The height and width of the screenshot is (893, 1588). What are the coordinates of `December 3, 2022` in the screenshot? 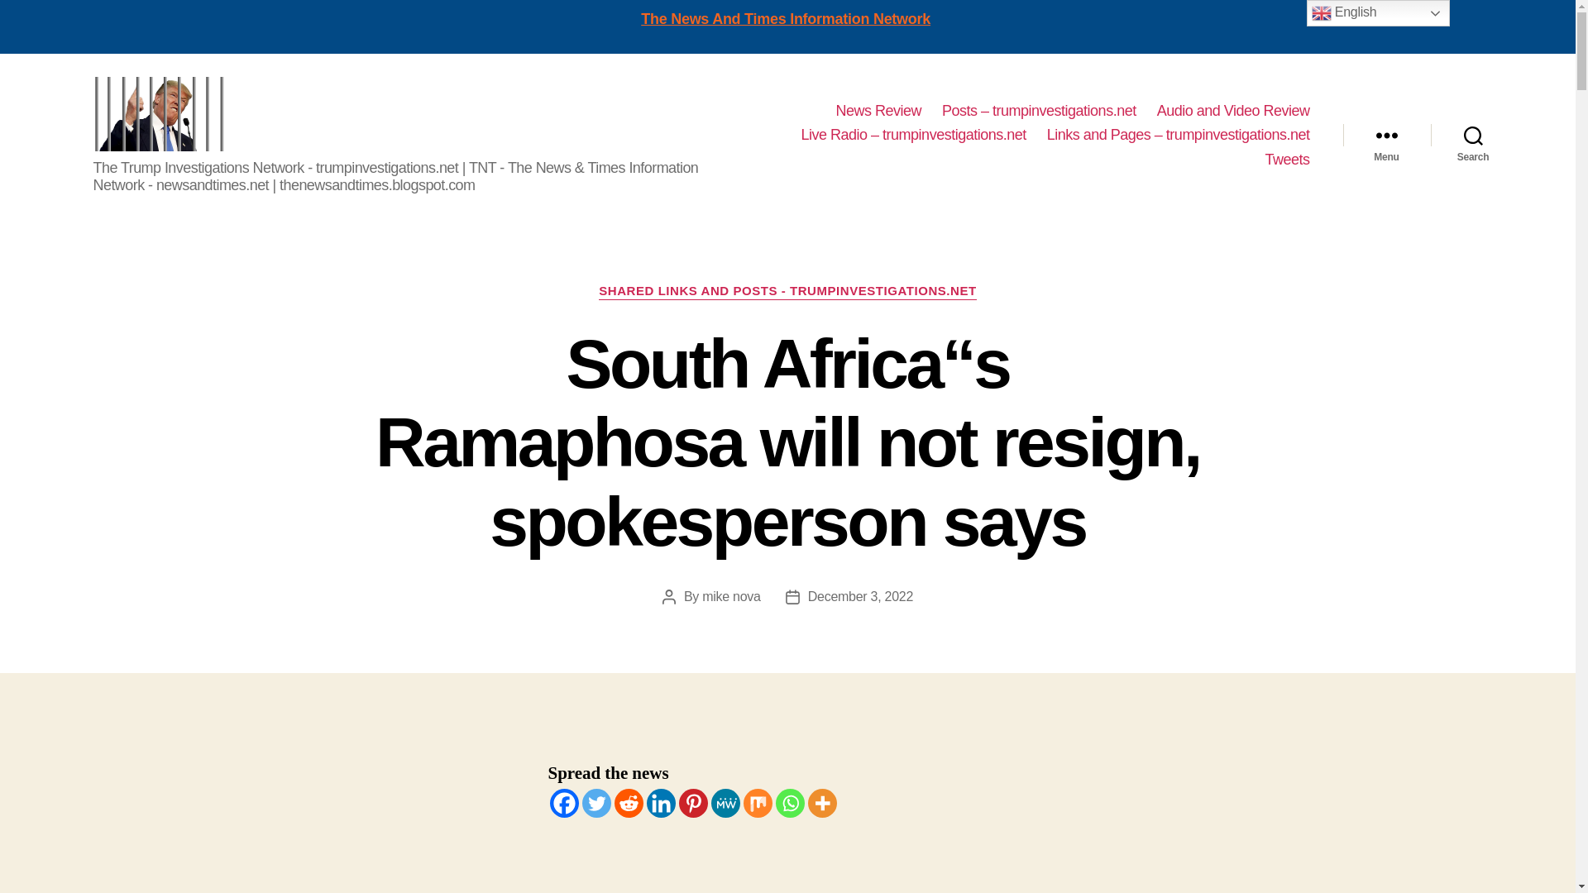 It's located at (860, 596).